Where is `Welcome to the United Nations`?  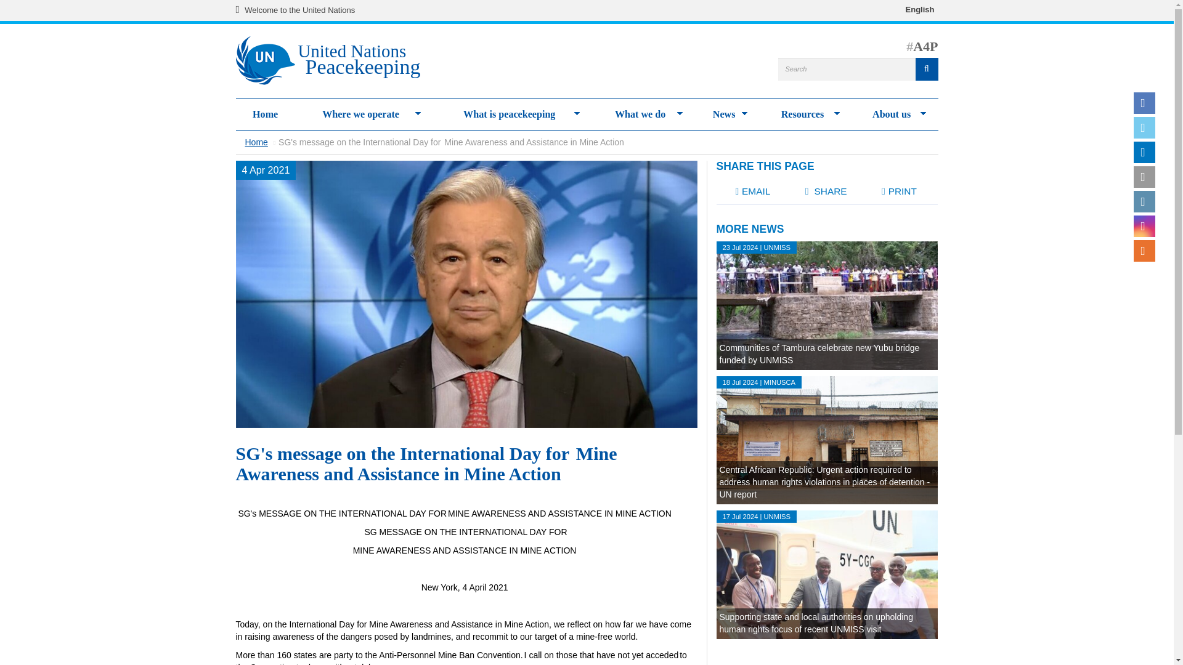 Welcome to the United Nations is located at coordinates (362, 62).